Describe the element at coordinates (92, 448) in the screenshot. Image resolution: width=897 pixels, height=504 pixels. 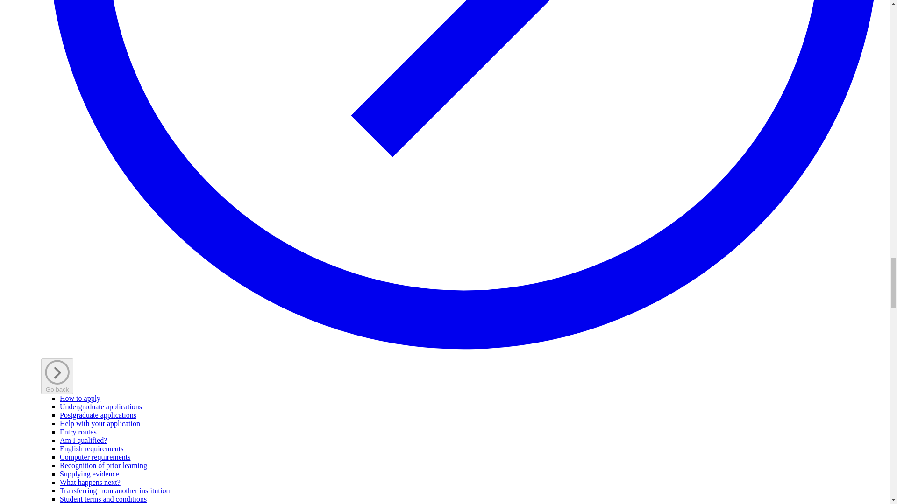
I see `English requirements` at that location.